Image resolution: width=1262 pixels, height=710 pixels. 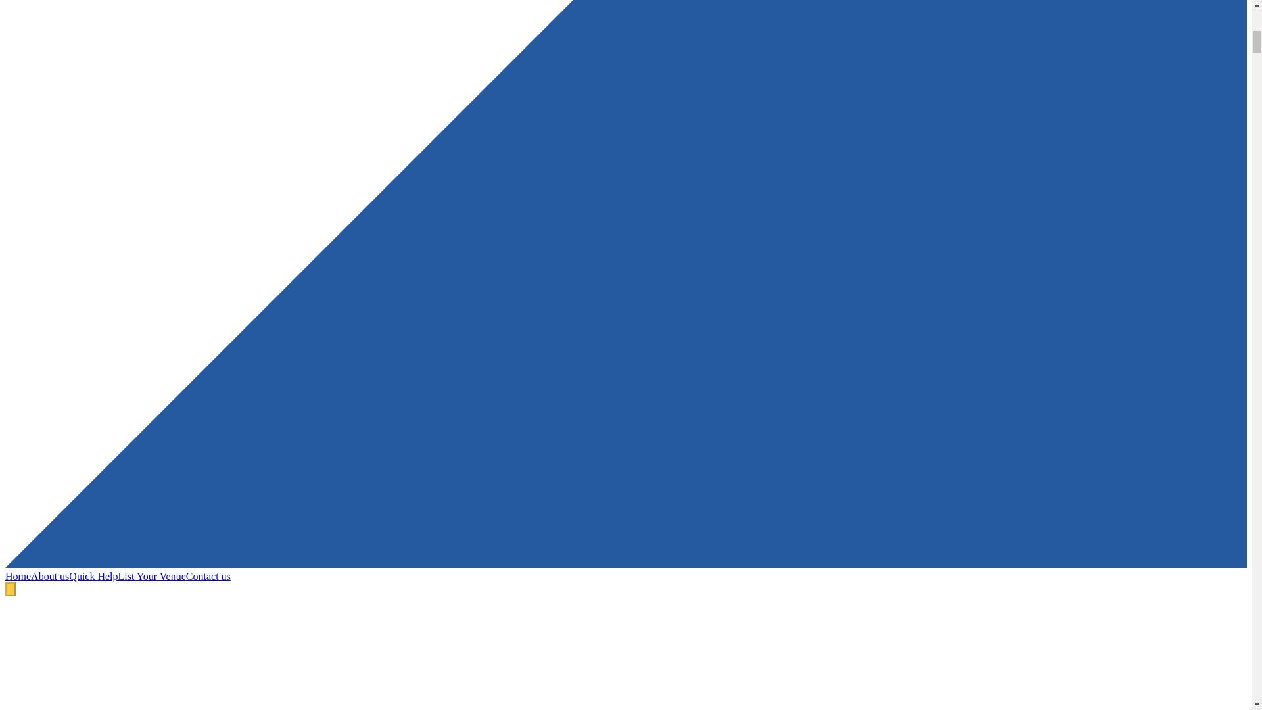 I want to click on List Your Venue, so click(x=152, y=576).